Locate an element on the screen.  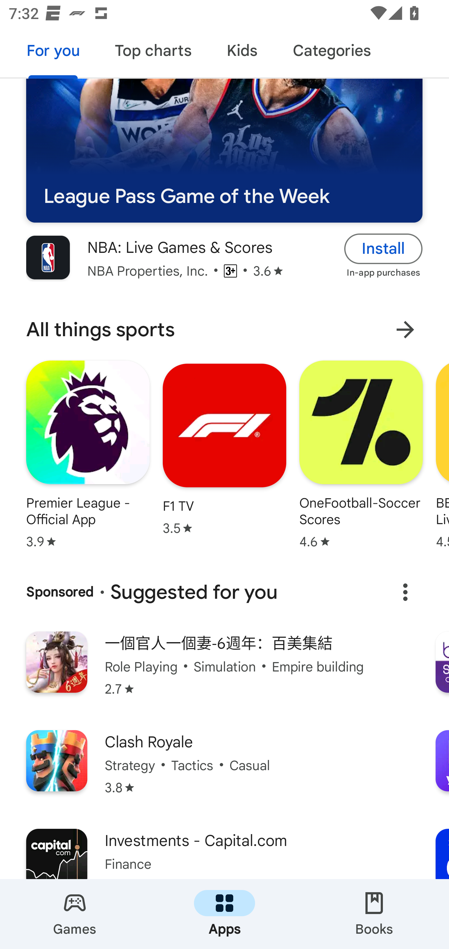
About this ad is located at coordinates (405, 592).